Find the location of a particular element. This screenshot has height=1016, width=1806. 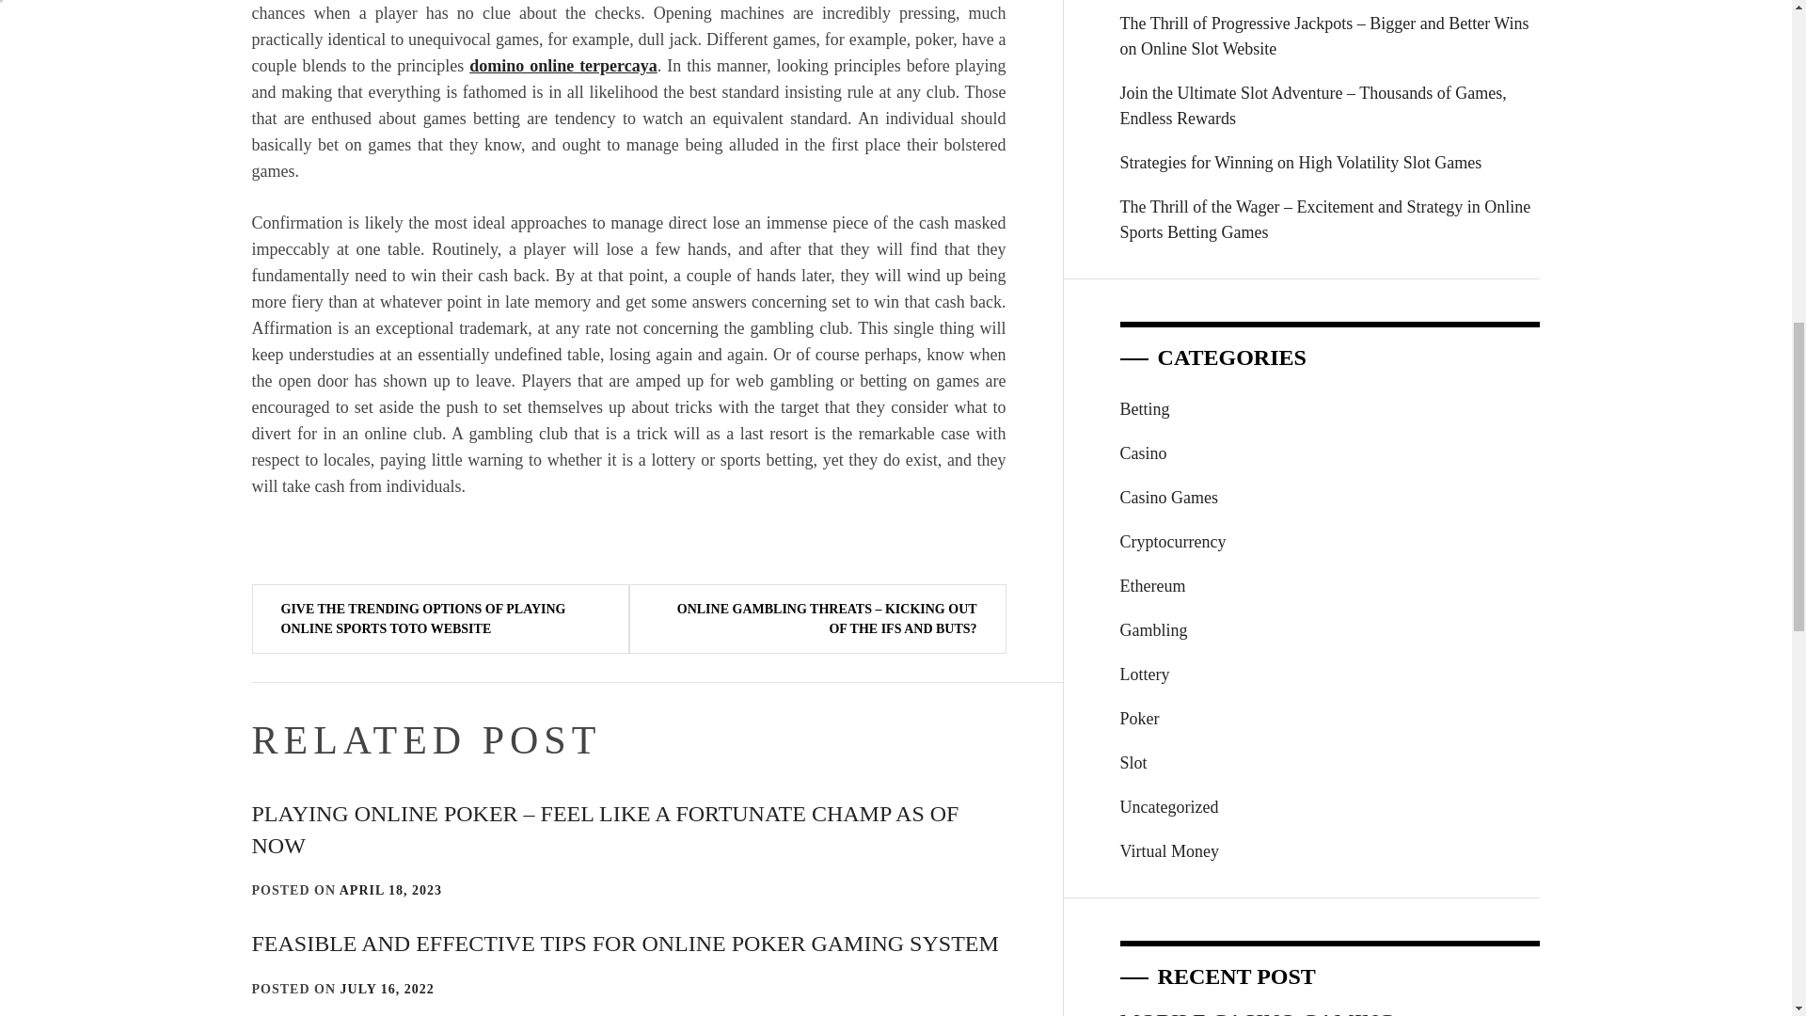

FEASIBLE AND EFFECTIVE TIPS FOR ONLINE POKER GAMING SYSTEM is located at coordinates (625, 944).